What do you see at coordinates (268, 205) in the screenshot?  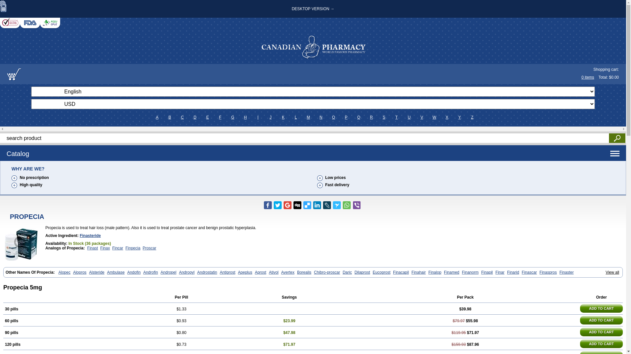 I see `Facebook` at bounding box center [268, 205].